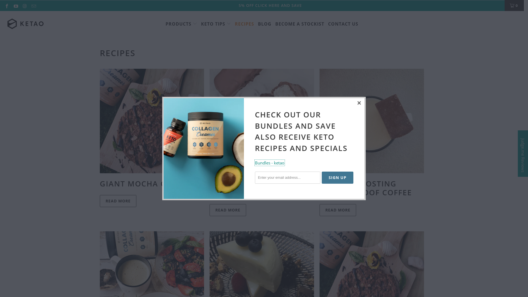 The image size is (528, 297). Describe the element at coordinates (372, 121) in the screenshot. I see `Ketone boosting Bullet Proof Coffee` at that location.